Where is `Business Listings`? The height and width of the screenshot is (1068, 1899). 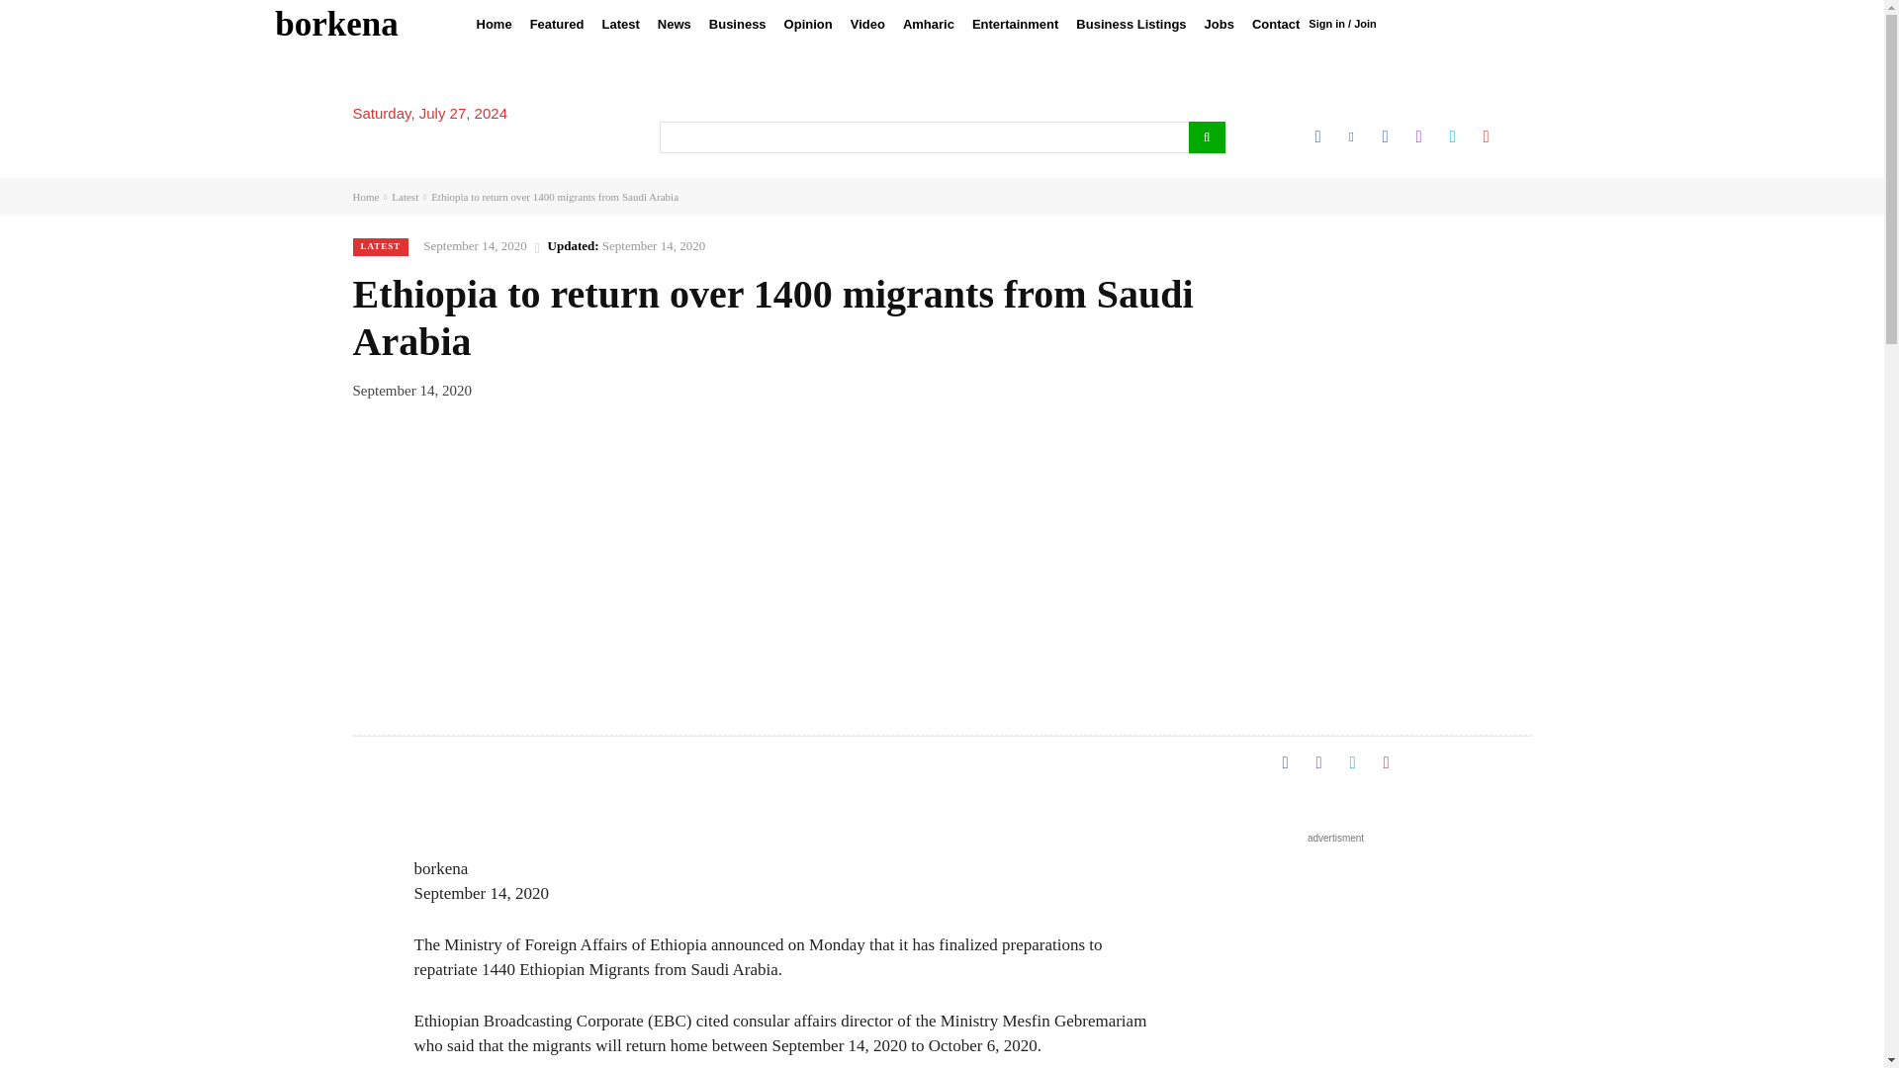 Business Listings is located at coordinates (1130, 24).